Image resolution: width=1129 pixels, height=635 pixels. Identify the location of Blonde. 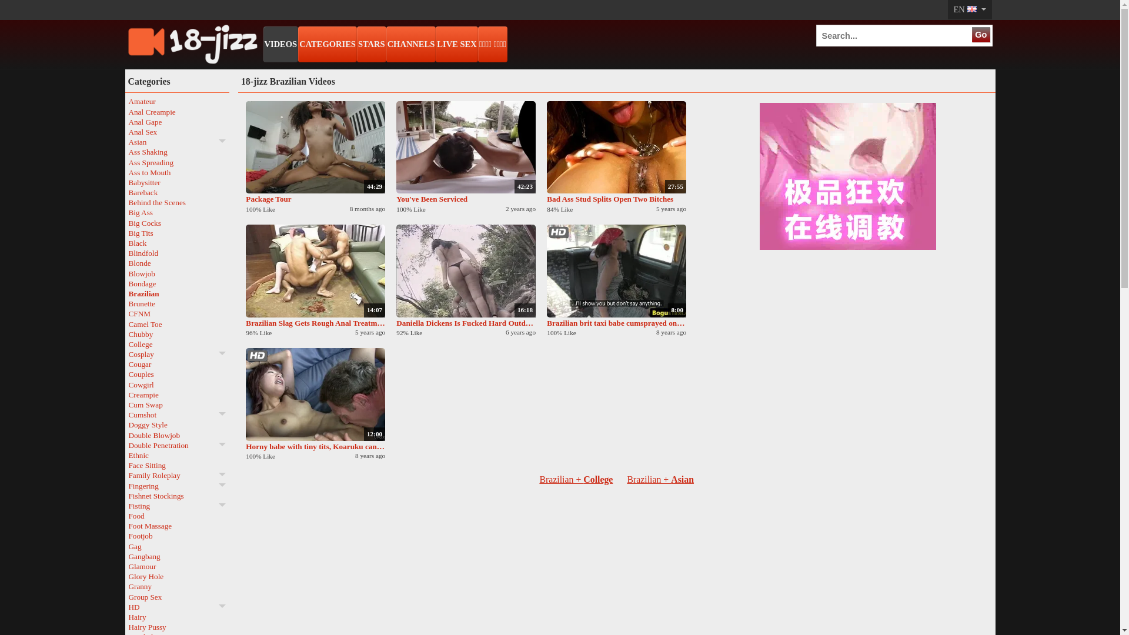
(177, 263).